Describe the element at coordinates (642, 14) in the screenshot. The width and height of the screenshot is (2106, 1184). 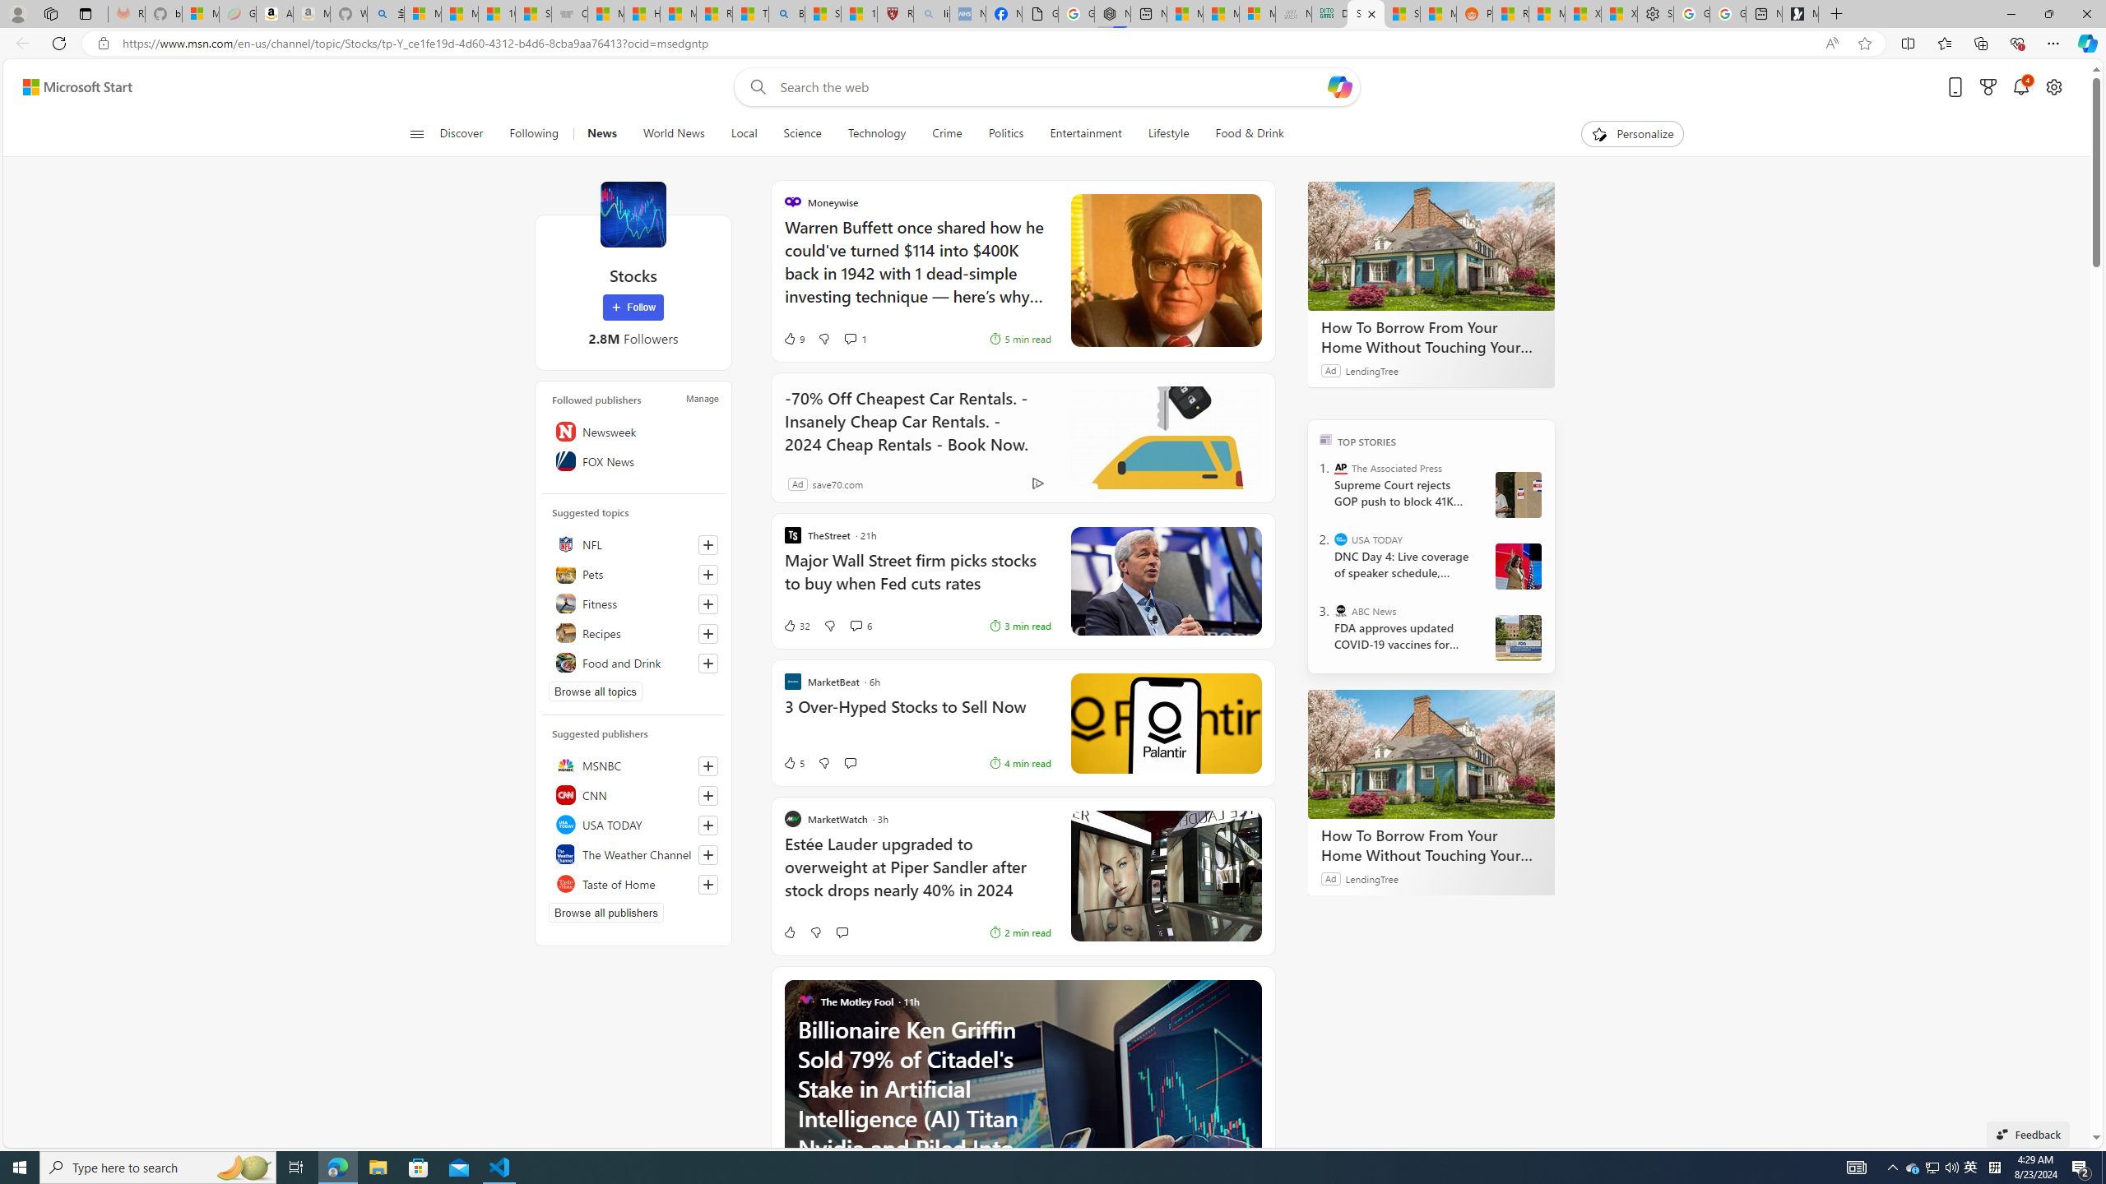
I see `How I Got Rid of Microsoft Edge's Unnecessary Features` at that location.